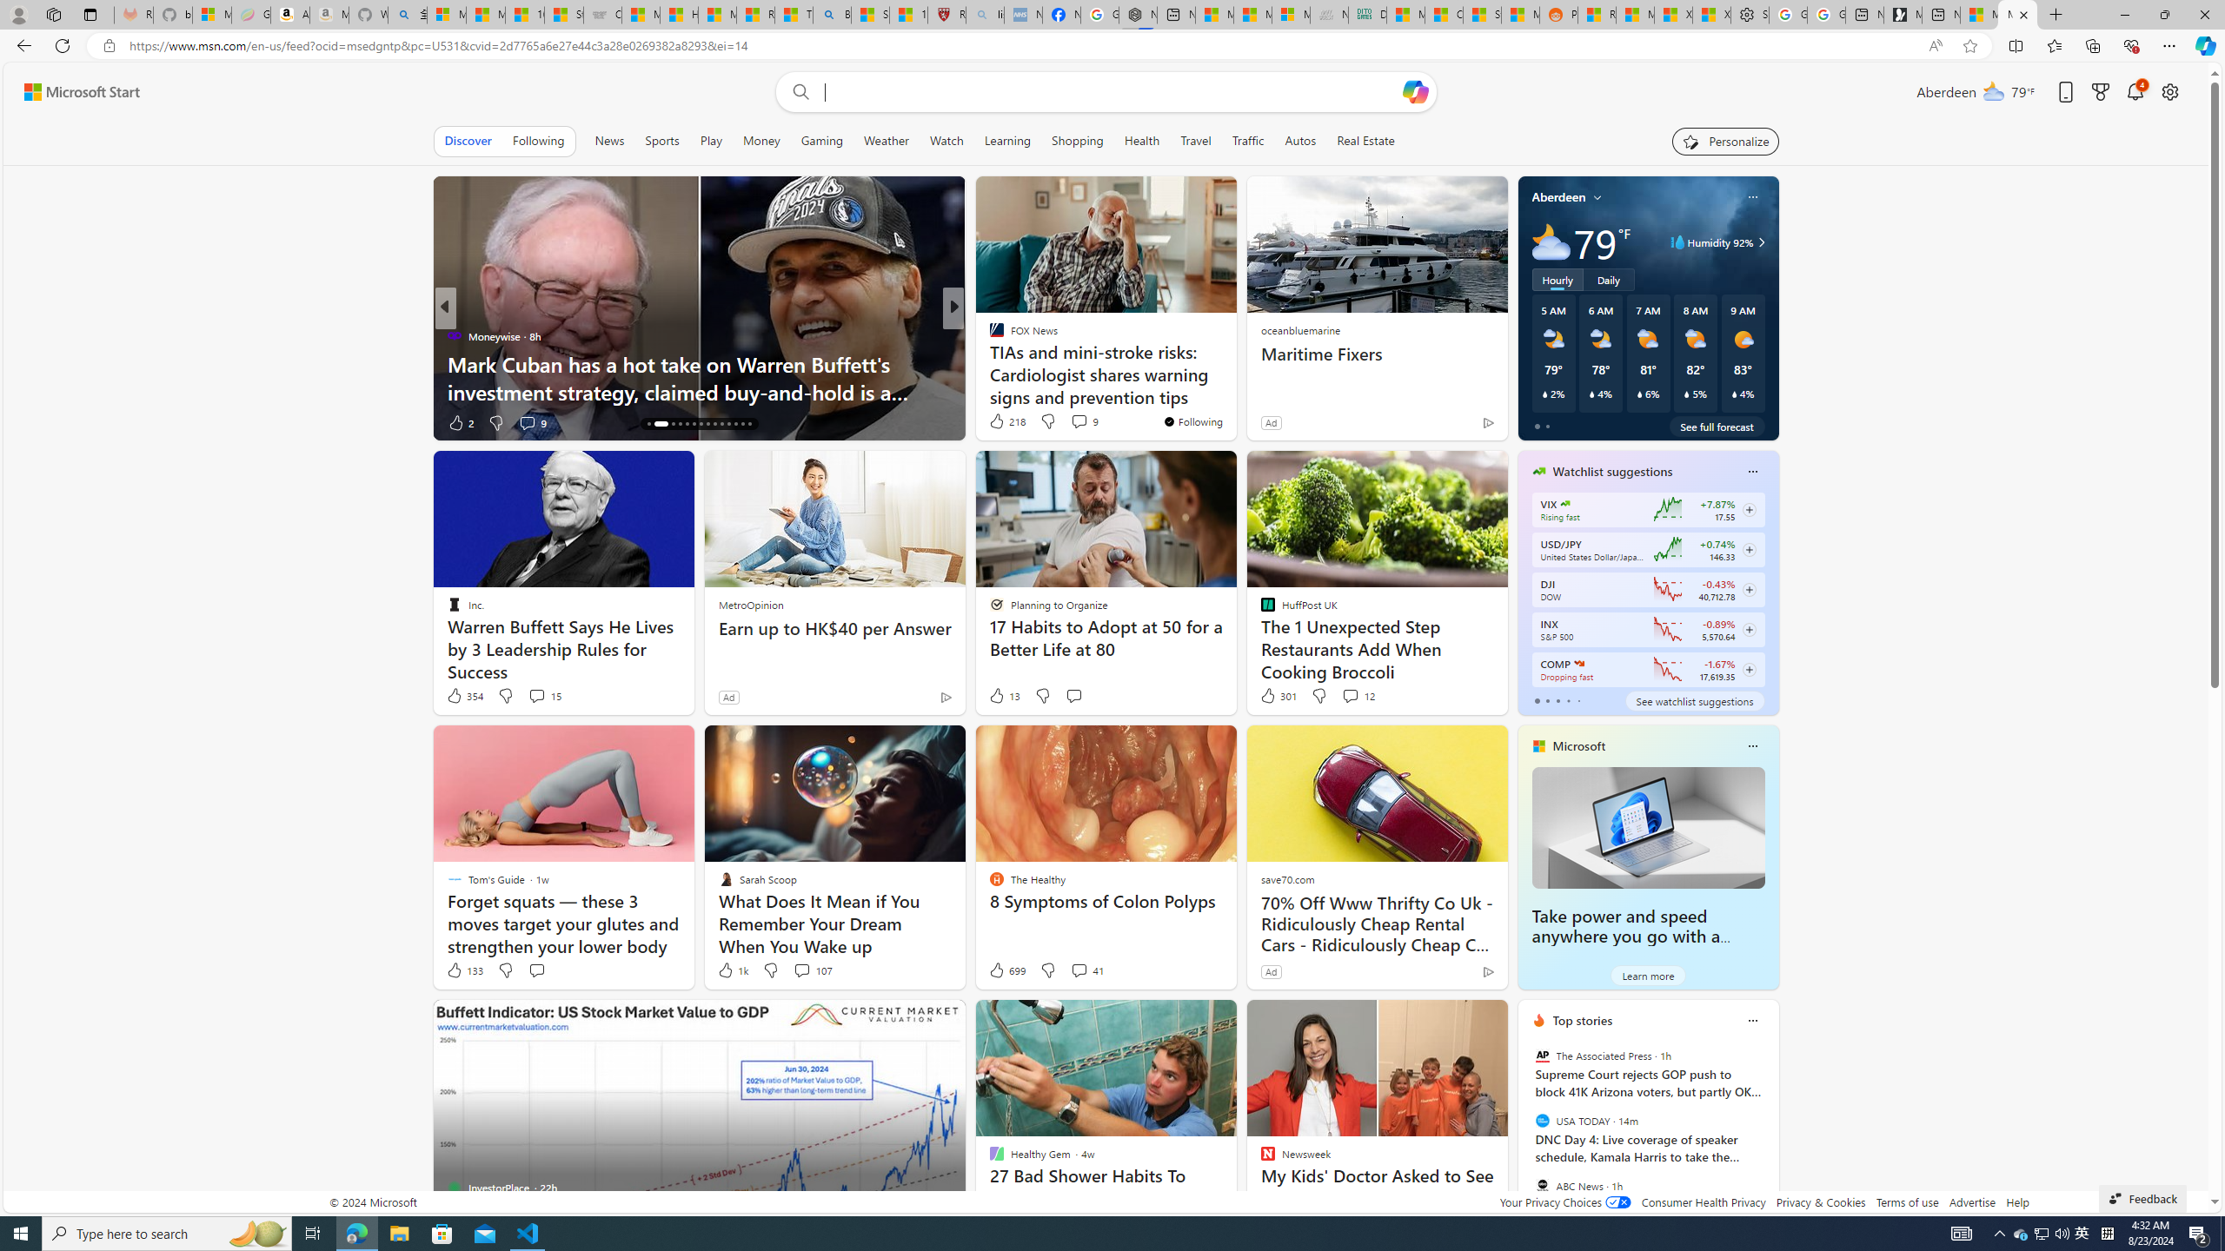 The width and height of the screenshot is (2225, 1251). Describe the element at coordinates (1578, 664) in the screenshot. I see `NASDAQ` at that location.